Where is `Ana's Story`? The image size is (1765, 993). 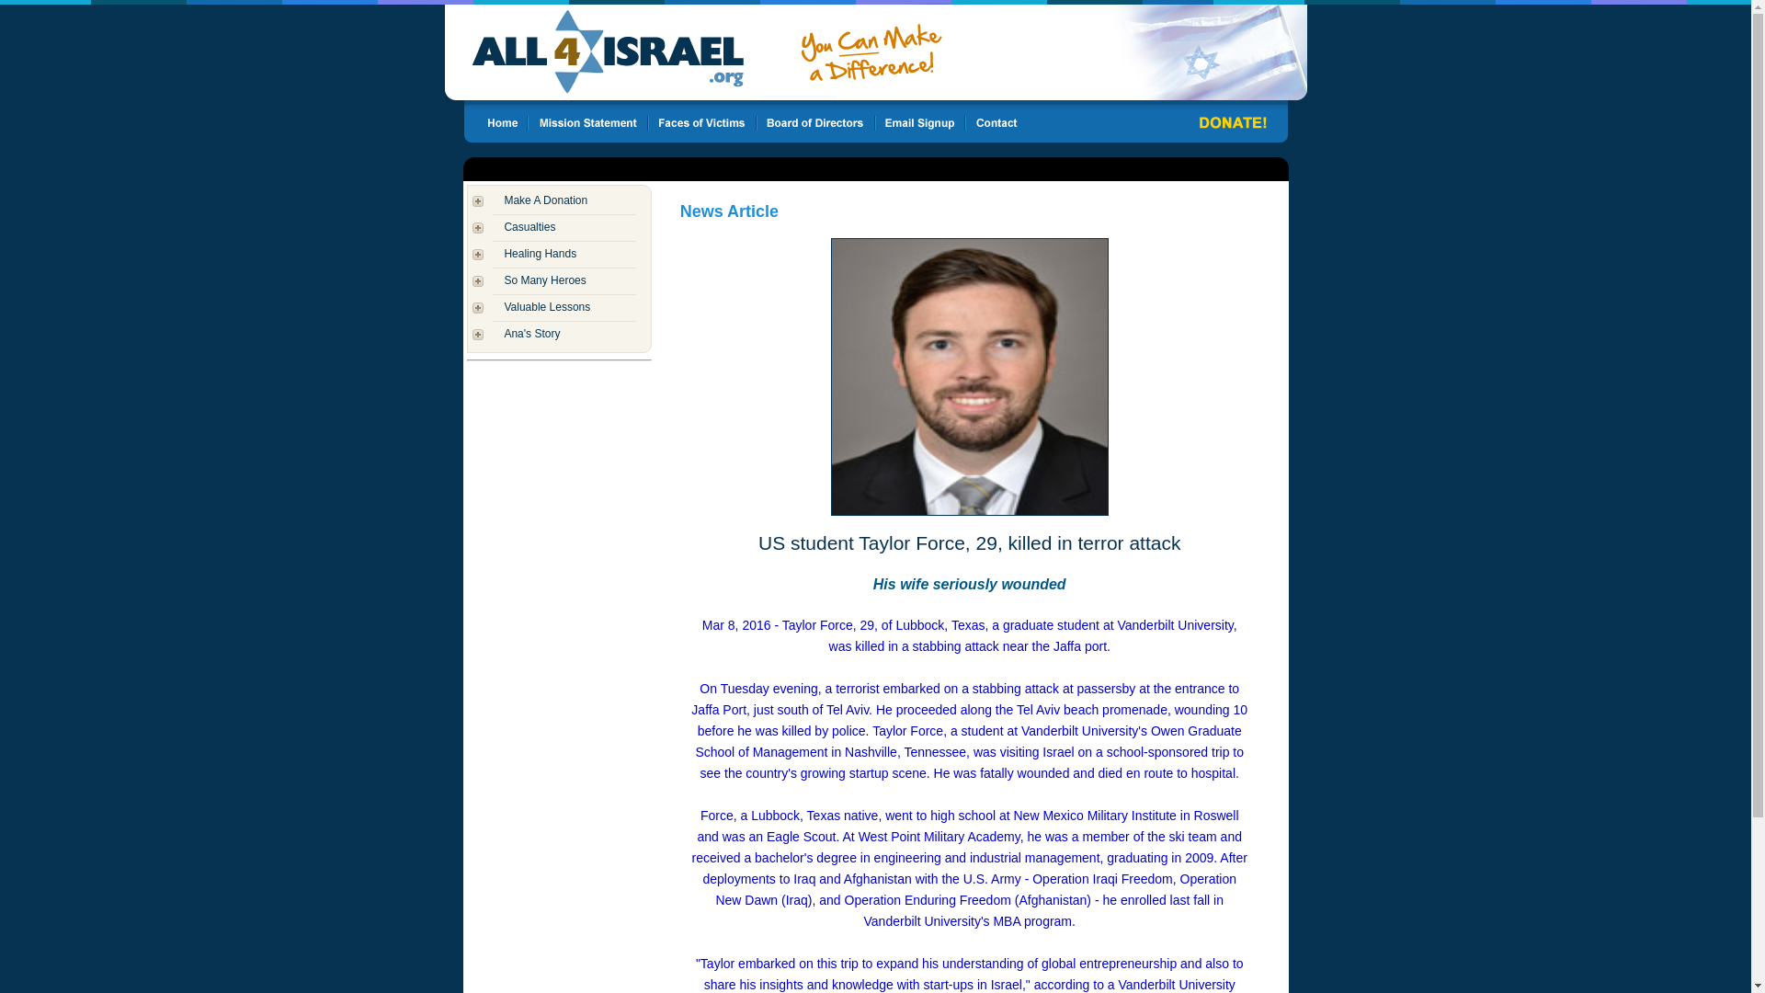
Ana's Story is located at coordinates (531, 334).